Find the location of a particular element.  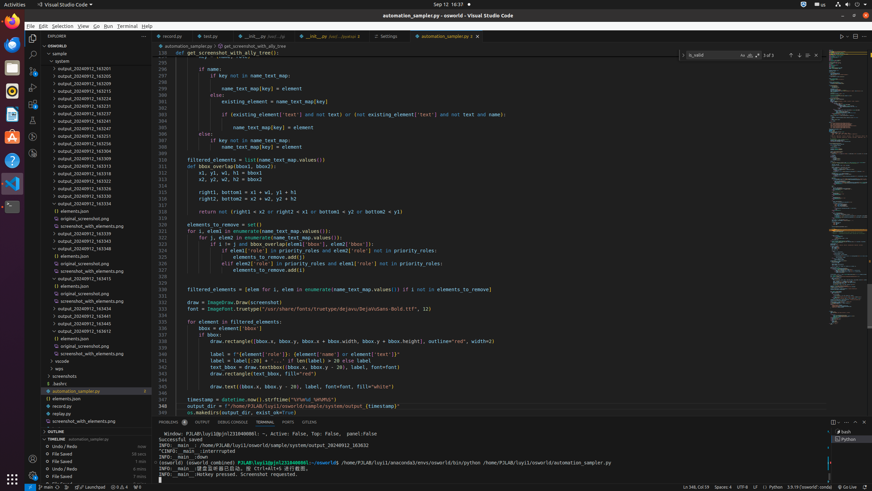

output_20240912_163343 is located at coordinates (96, 241).